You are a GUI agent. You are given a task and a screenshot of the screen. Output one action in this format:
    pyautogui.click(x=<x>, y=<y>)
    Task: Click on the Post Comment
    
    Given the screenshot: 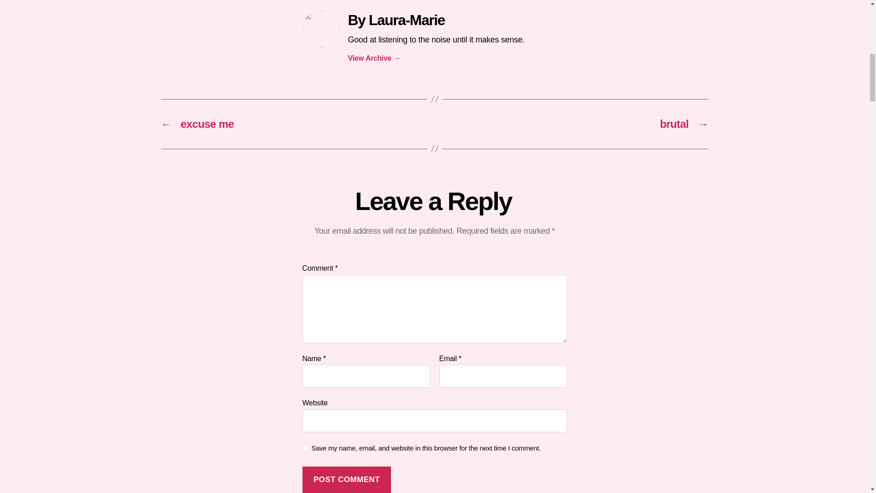 What is the action you would take?
    pyautogui.click(x=346, y=479)
    